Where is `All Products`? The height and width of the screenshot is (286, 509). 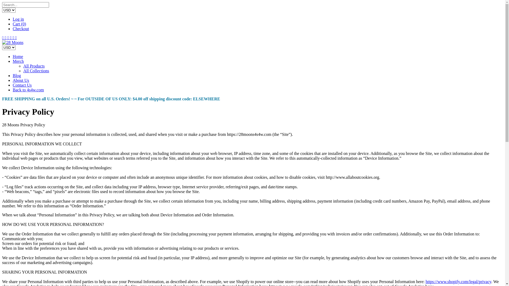 All Products is located at coordinates (34, 66).